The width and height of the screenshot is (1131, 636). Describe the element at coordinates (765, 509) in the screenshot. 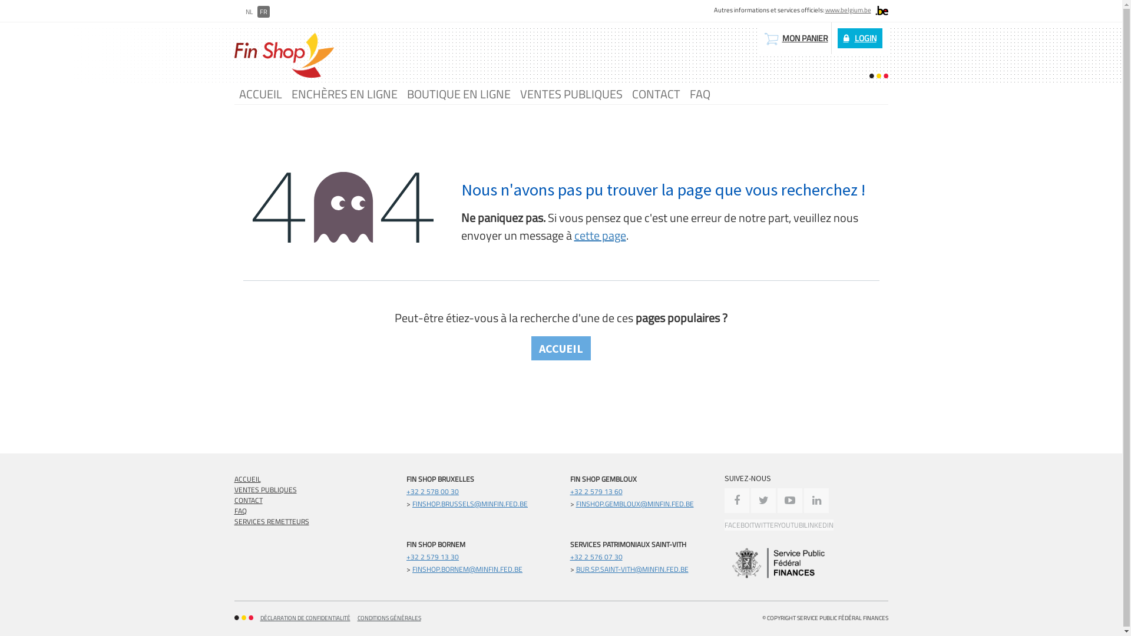

I see `TWITTER` at that location.